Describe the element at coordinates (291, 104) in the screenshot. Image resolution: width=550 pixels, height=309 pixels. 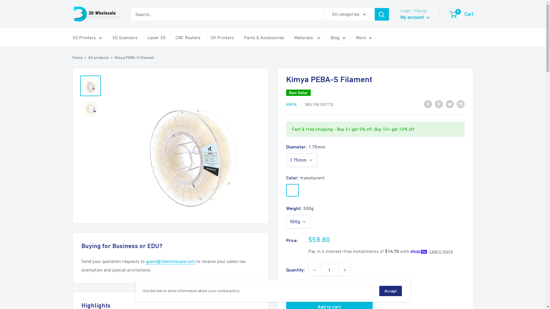
I see `KIMYA` at that location.